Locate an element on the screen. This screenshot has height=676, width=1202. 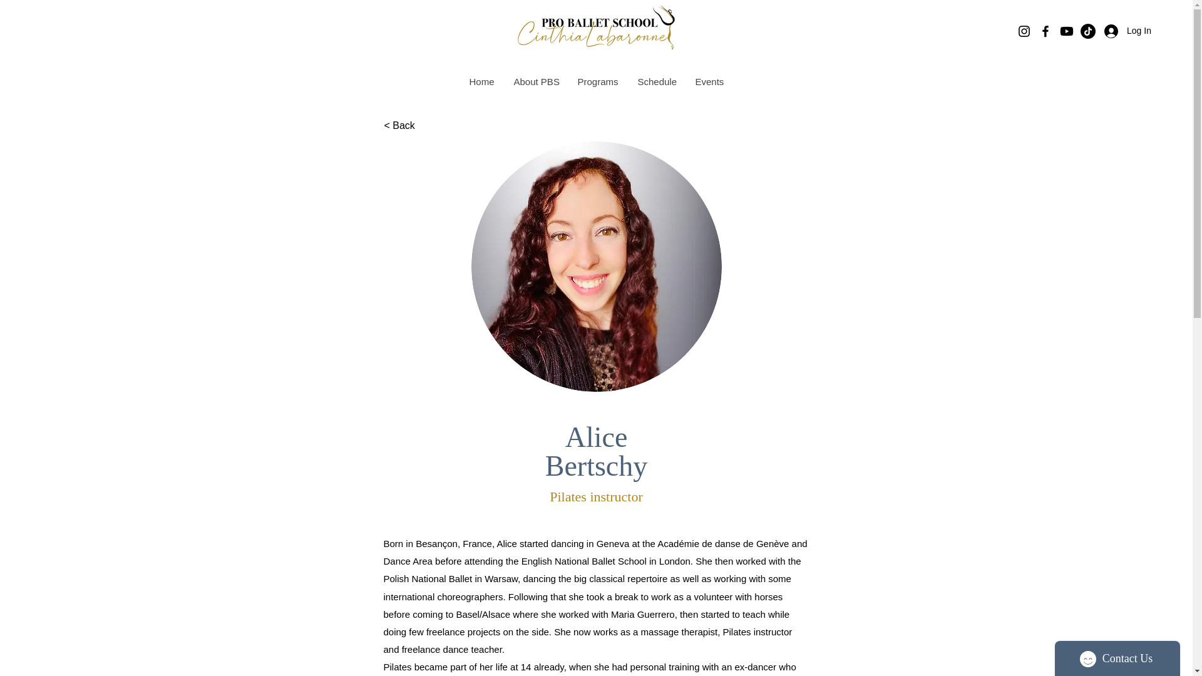
Alice Bertschy.jpeg is located at coordinates (596, 267).